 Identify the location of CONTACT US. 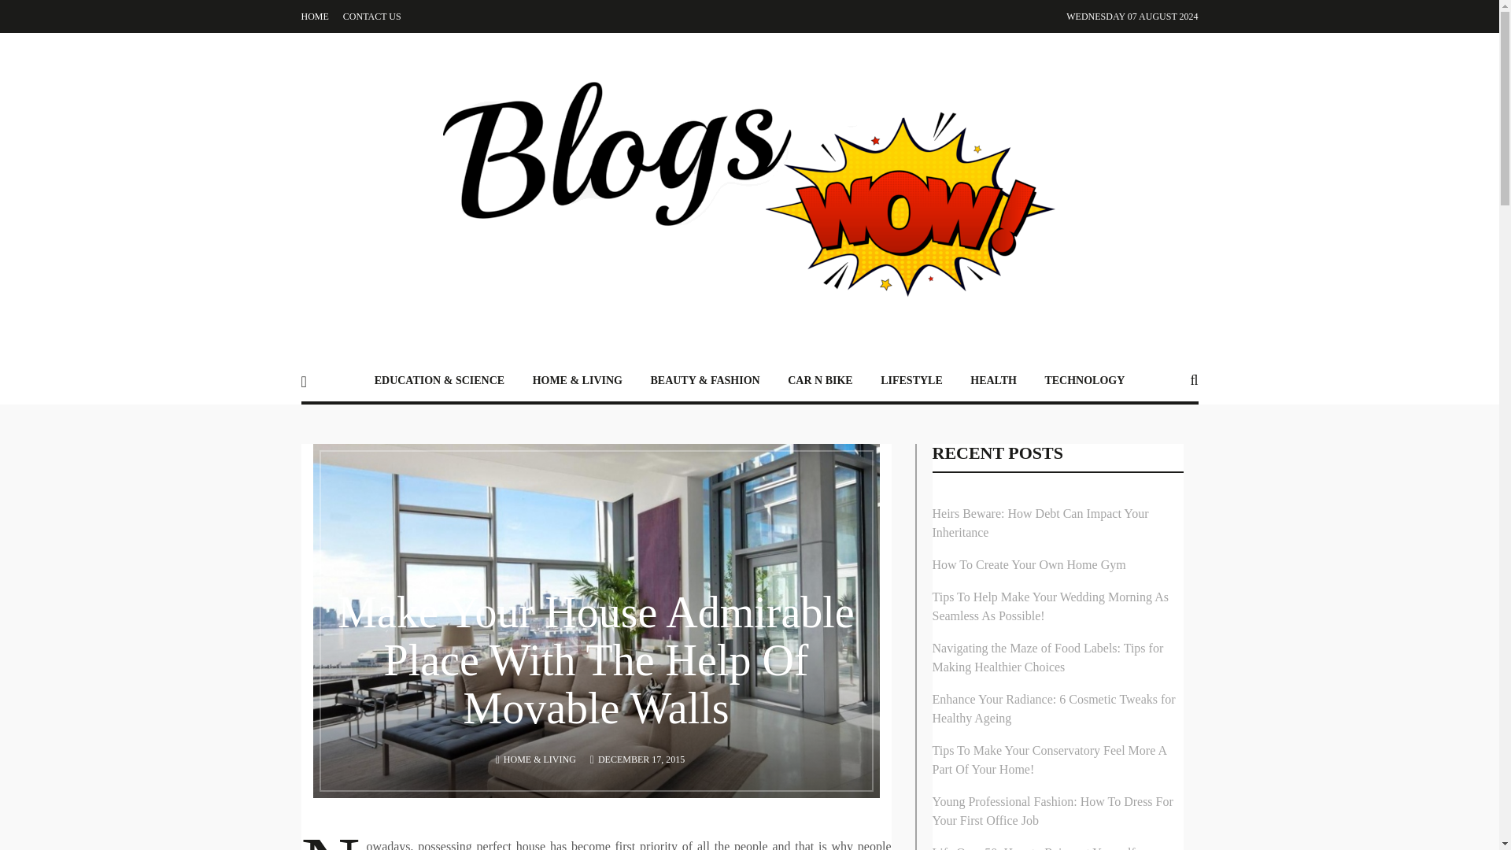
(371, 17).